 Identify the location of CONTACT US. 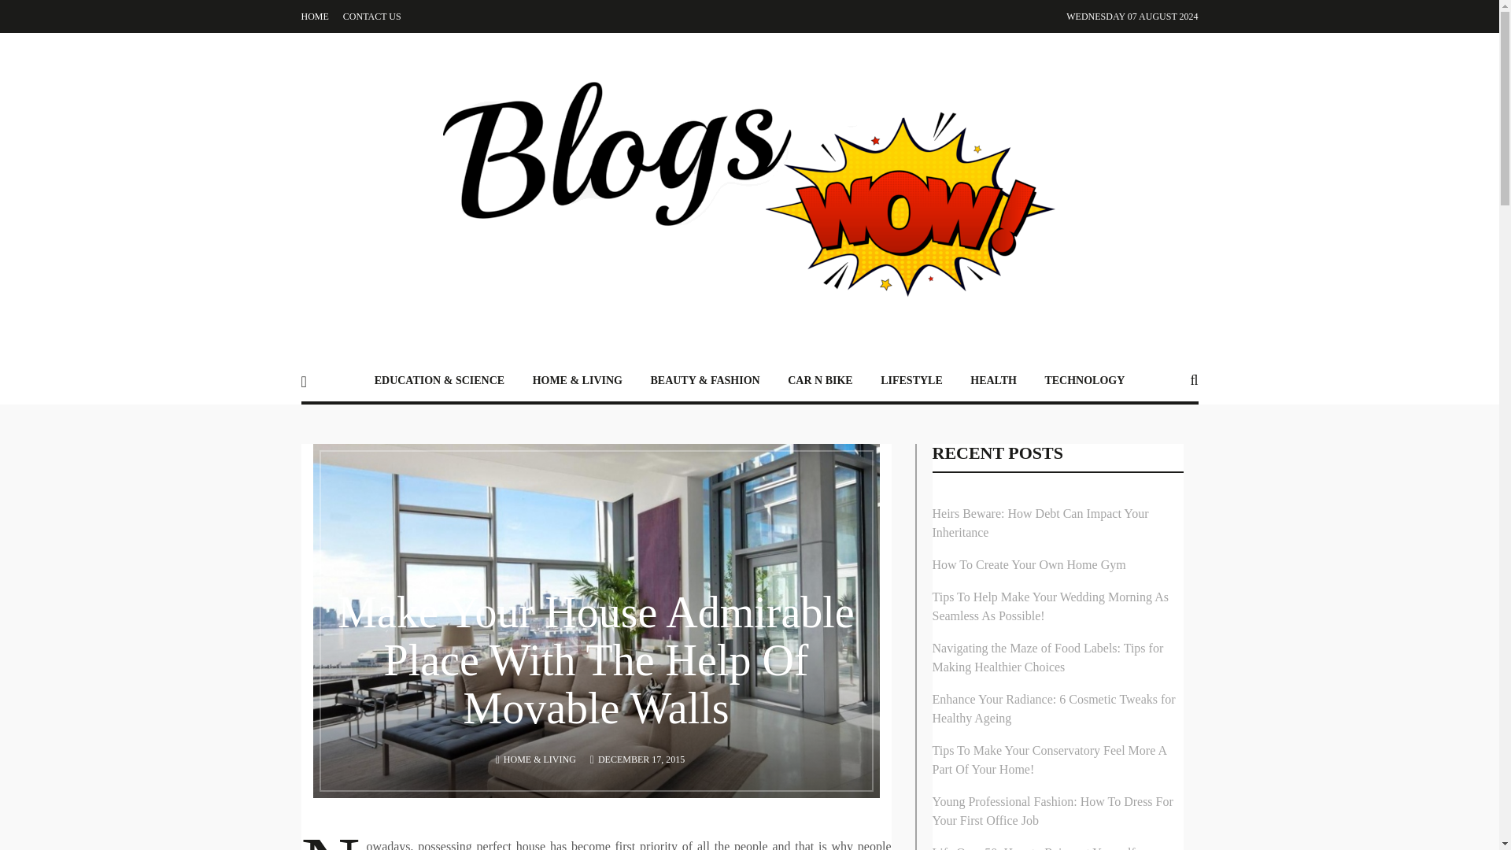
(371, 17).